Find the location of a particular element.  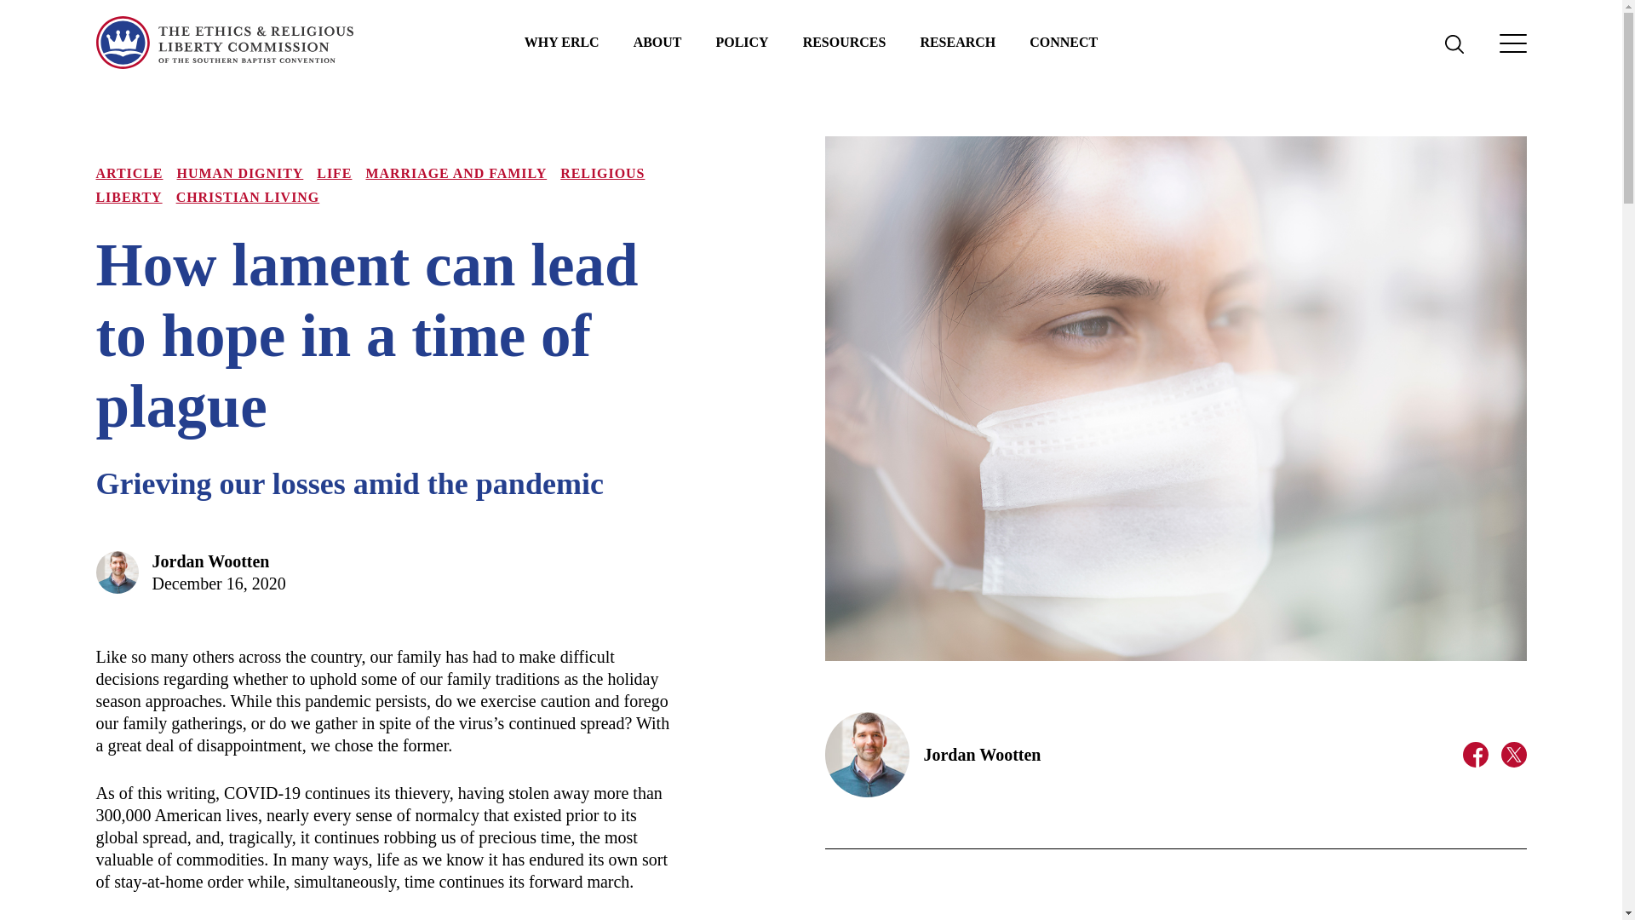

POLICY is located at coordinates (742, 43).